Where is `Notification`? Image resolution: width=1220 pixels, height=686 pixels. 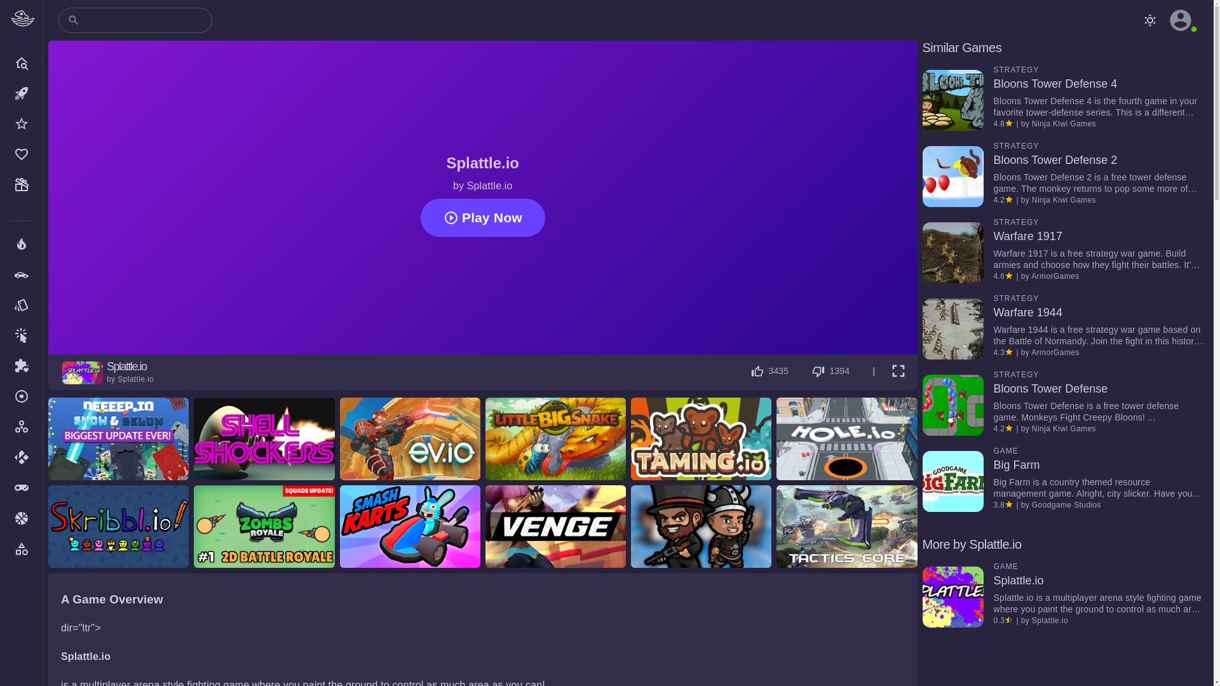 Notification is located at coordinates (1149, 20).